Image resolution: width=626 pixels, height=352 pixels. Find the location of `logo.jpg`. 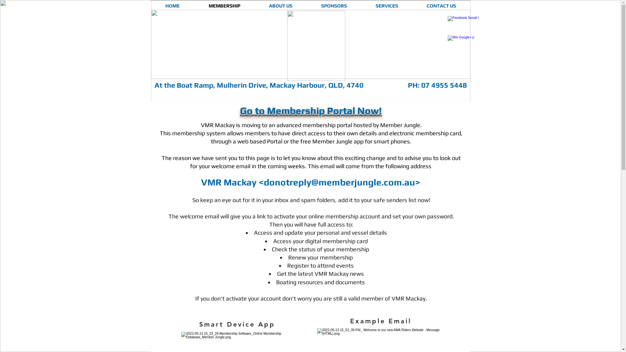

logo.jpg is located at coordinates (316, 46).